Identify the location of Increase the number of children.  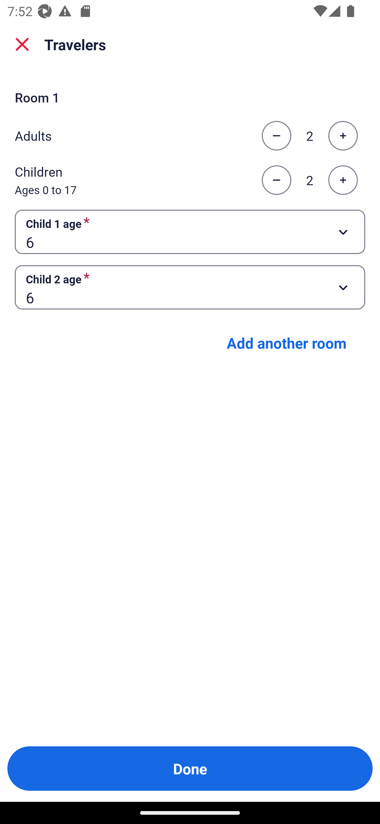
(343, 180).